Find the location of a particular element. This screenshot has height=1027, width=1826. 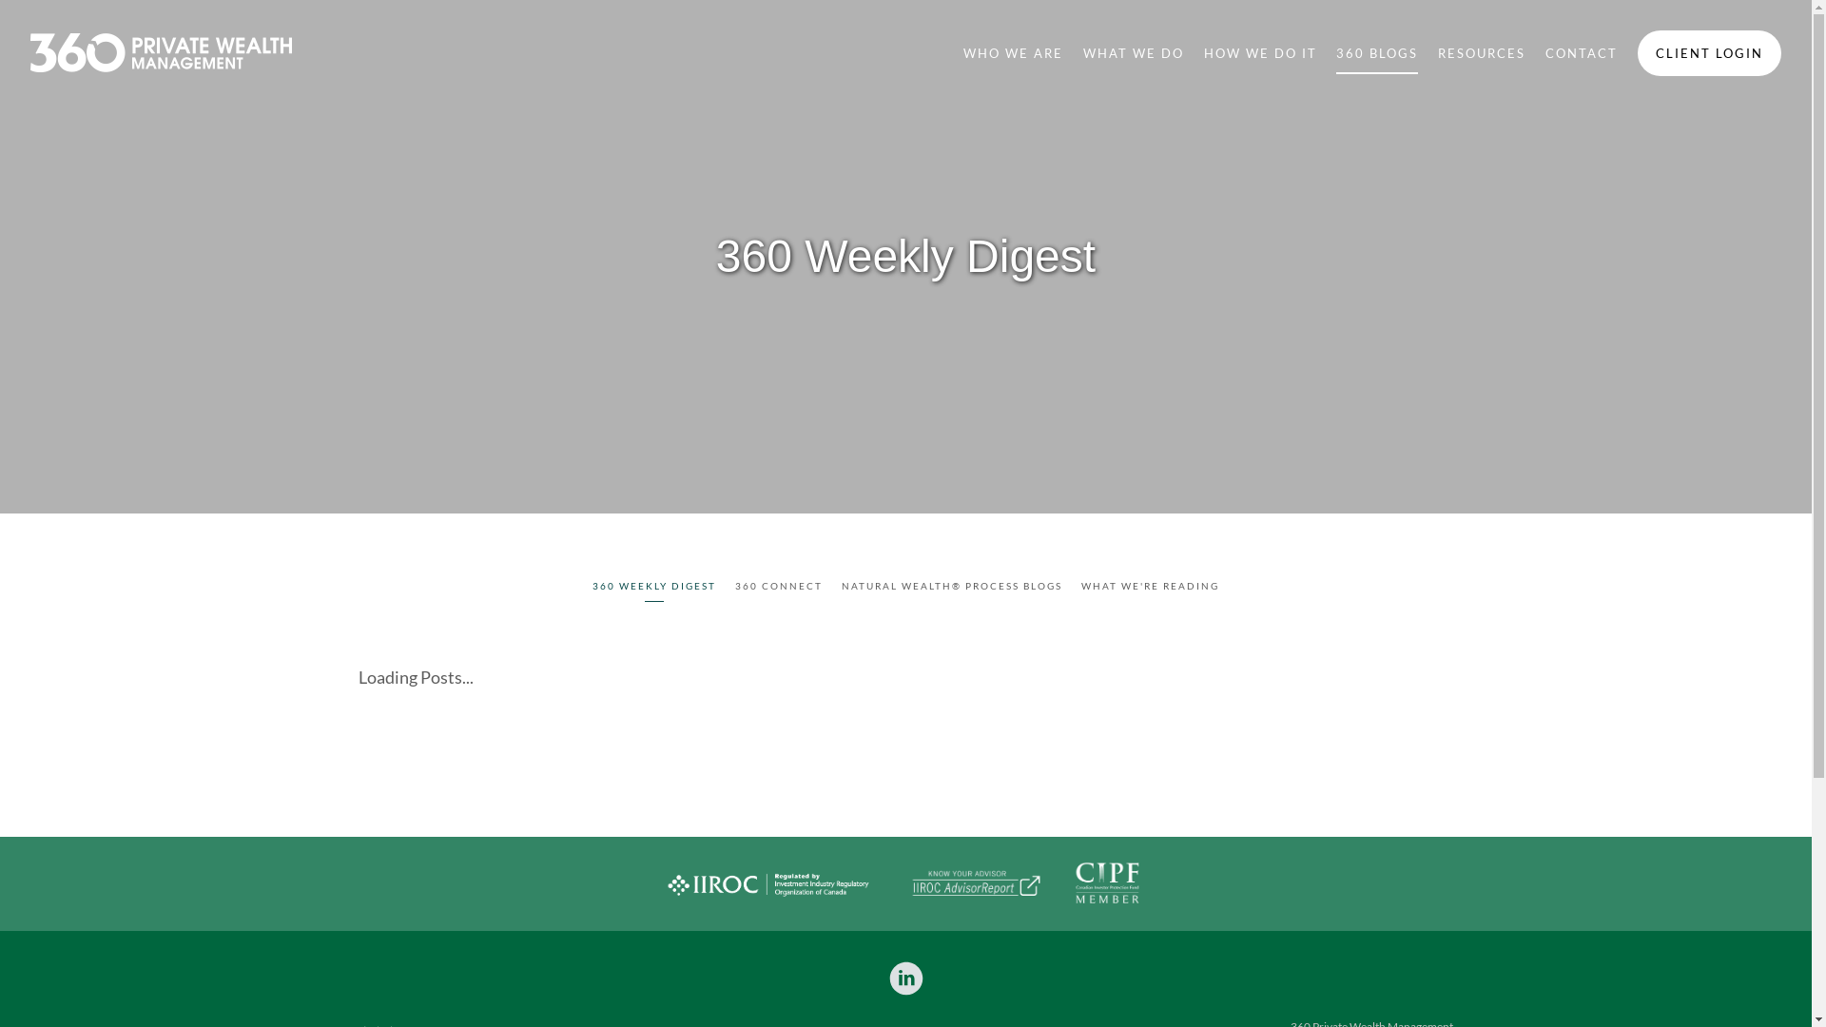

WHO WE ARE is located at coordinates (1014, 53).